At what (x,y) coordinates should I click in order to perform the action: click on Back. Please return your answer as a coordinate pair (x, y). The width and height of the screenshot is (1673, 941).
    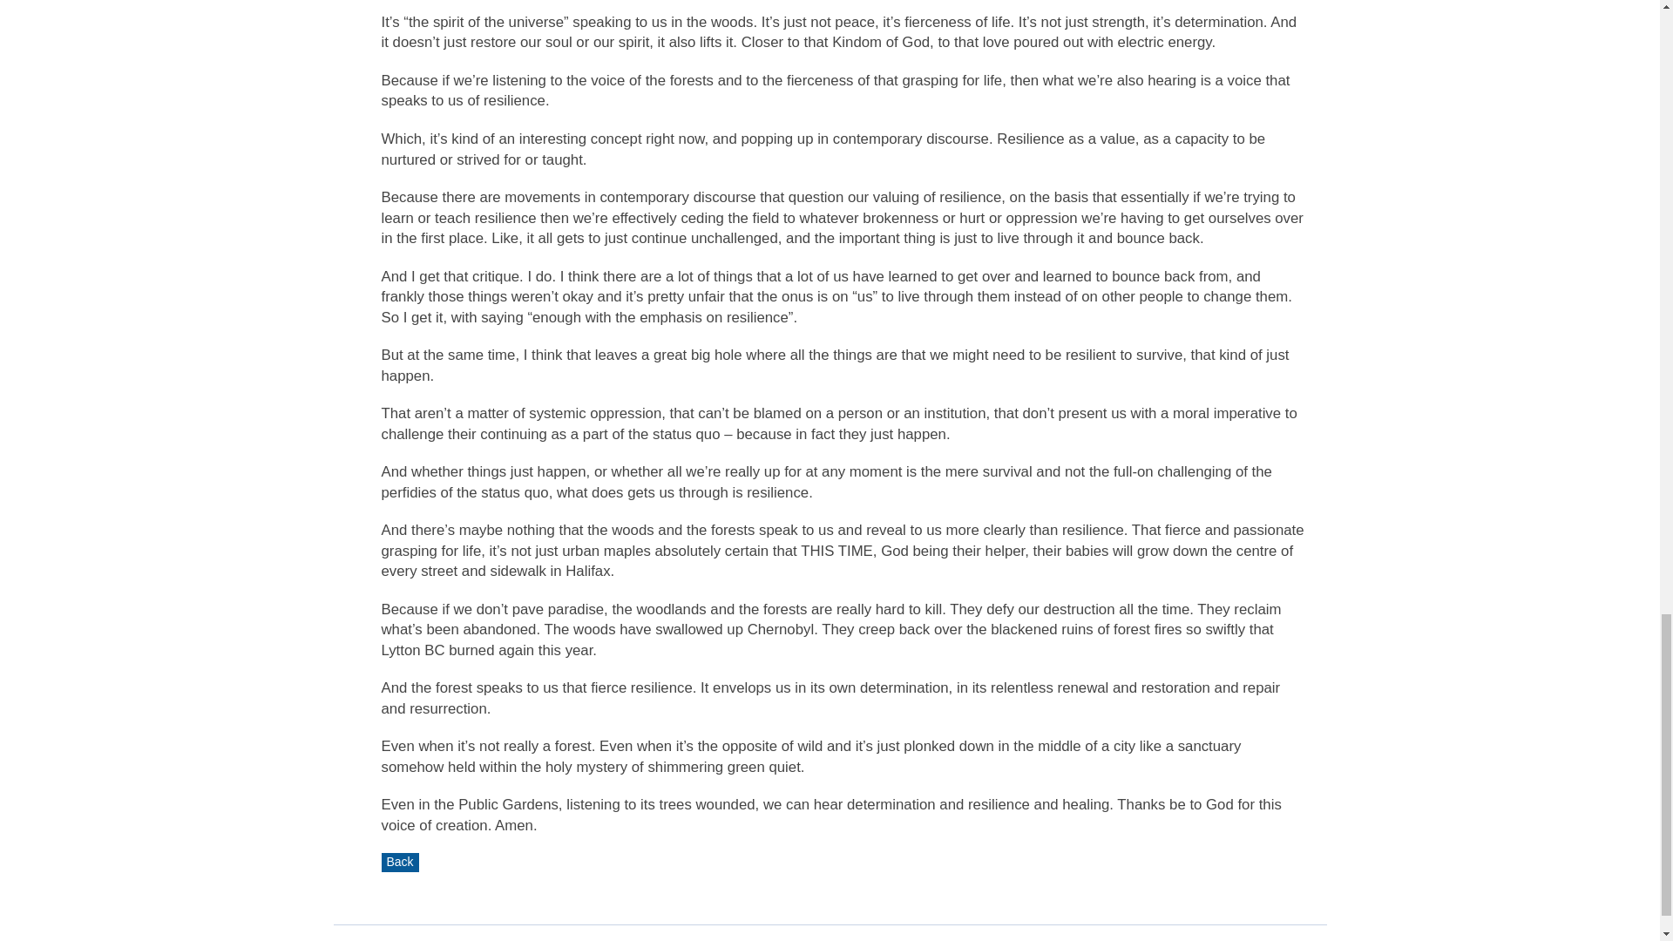
    Looking at the image, I should click on (400, 863).